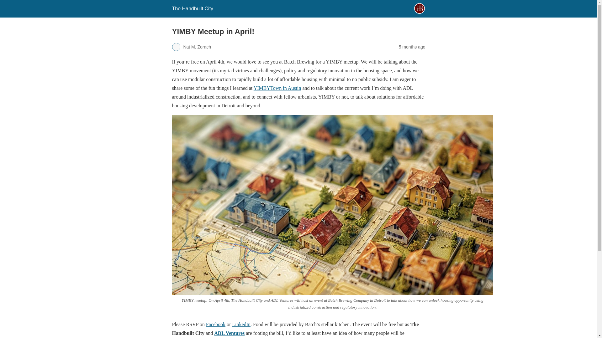  What do you see at coordinates (192, 8) in the screenshot?
I see `The Handbuilt City` at bounding box center [192, 8].